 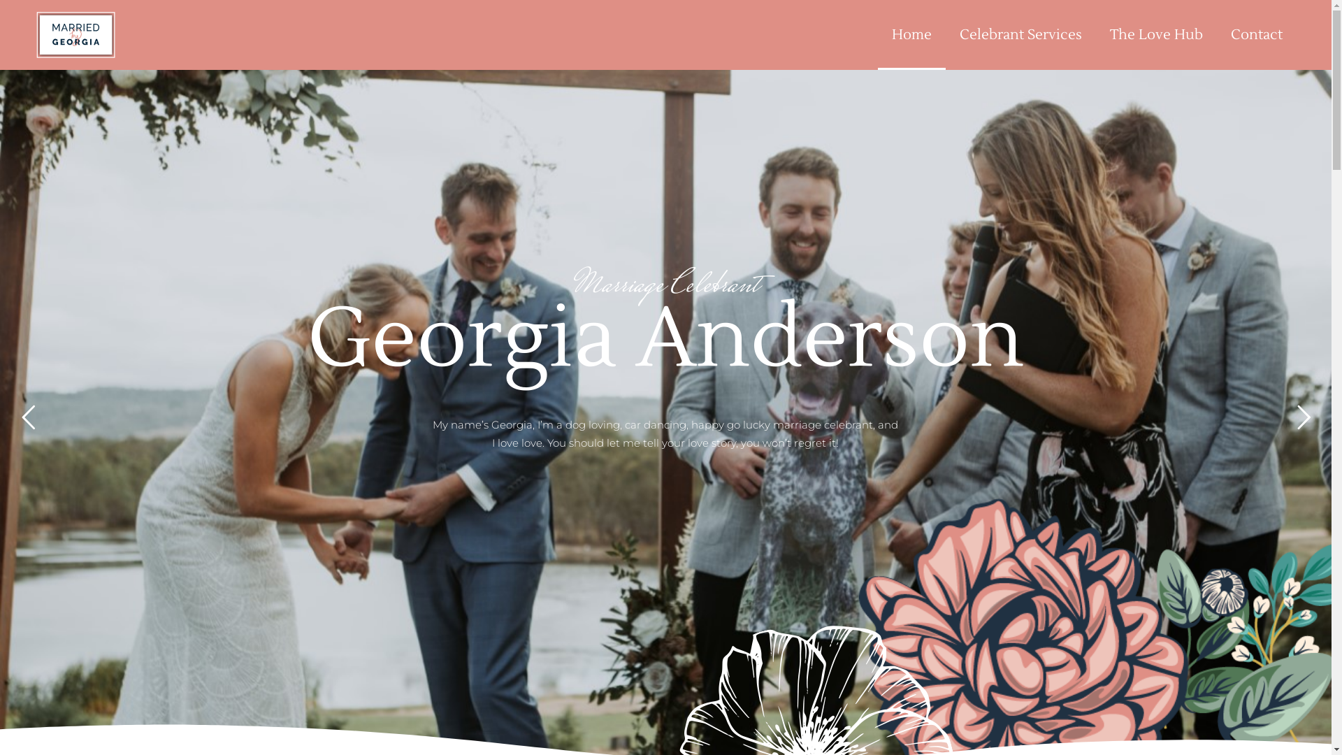 What do you see at coordinates (1020, 35) in the screenshot?
I see `Celebrant Services` at bounding box center [1020, 35].